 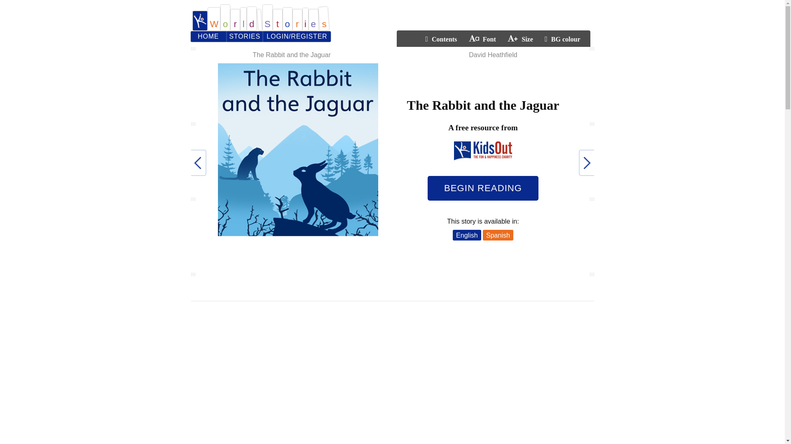 What do you see at coordinates (498, 235) in the screenshot?
I see `Spanish` at bounding box center [498, 235].